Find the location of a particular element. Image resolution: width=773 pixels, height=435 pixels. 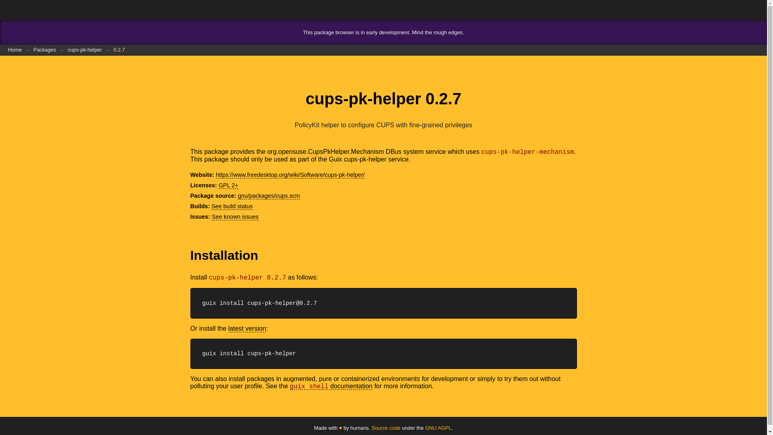

Home is located at coordinates (15, 50).